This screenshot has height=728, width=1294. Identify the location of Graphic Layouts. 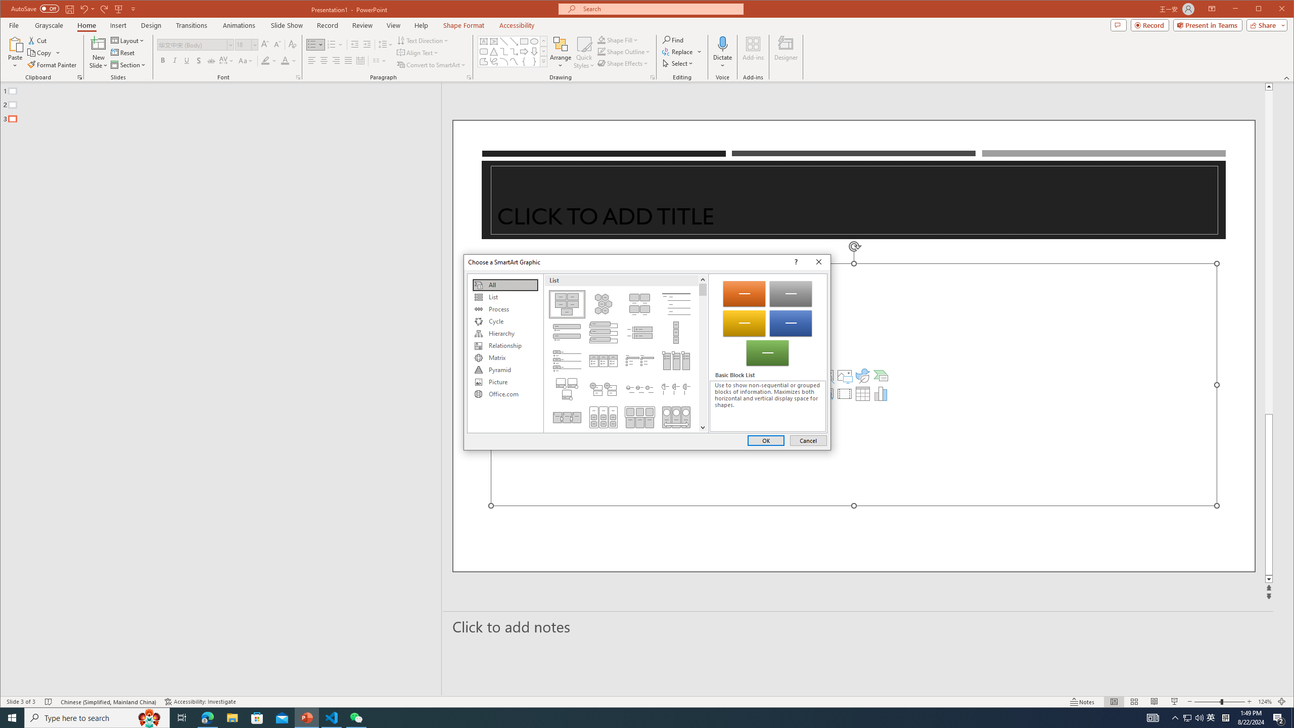
(625, 353).